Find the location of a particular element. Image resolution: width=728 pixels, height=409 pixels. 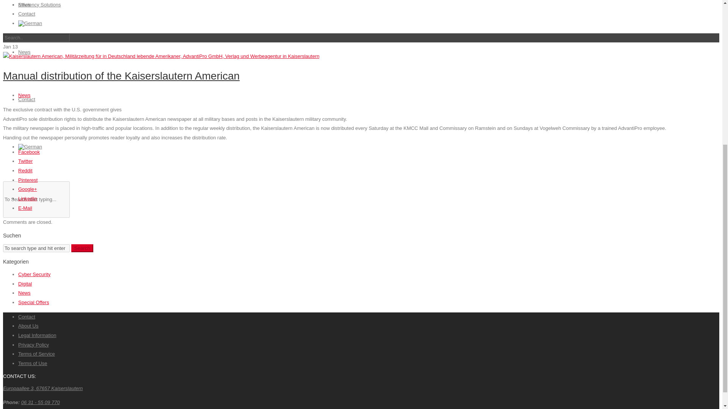

Contact is located at coordinates (27, 14).